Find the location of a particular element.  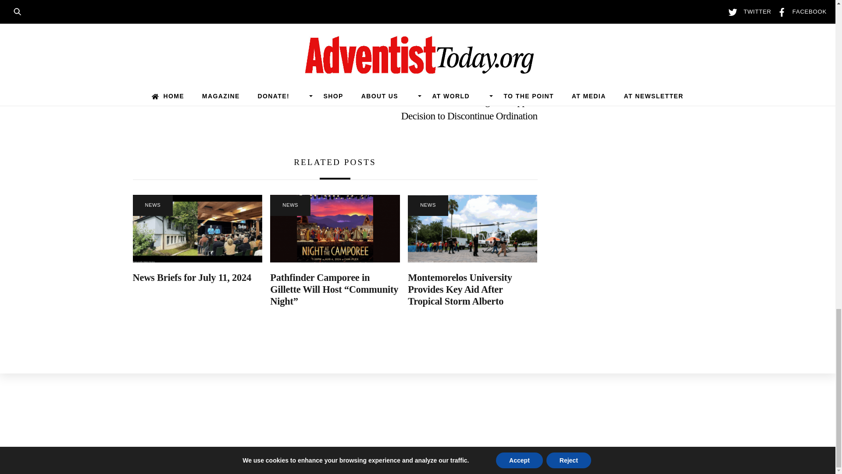

07.09.24 Montemorelos Helps After Alberto is located at coordinates (472, 229).